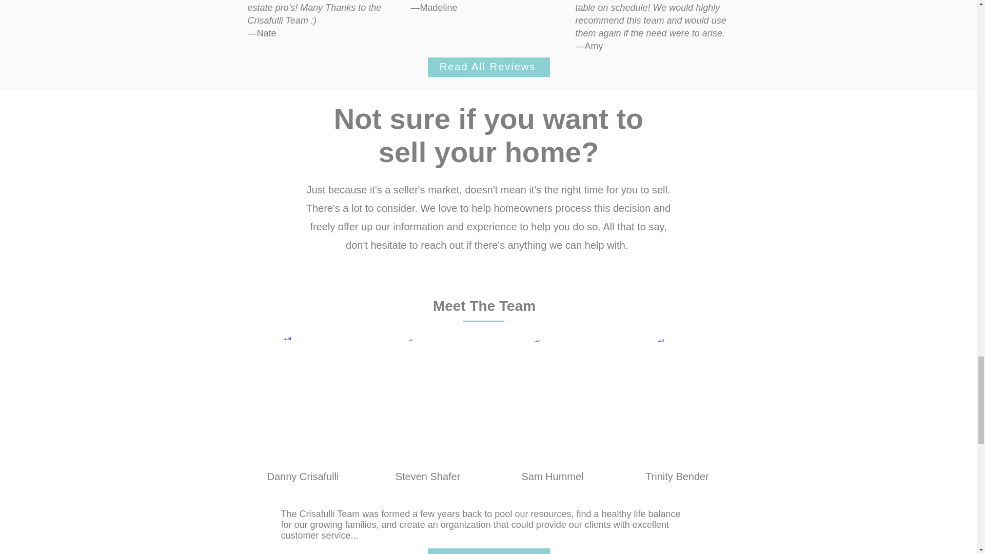  What do you see at coordinates (428, 476) in the screenshot?
I see `Steven Shafer` at bounding box center [428, 476].